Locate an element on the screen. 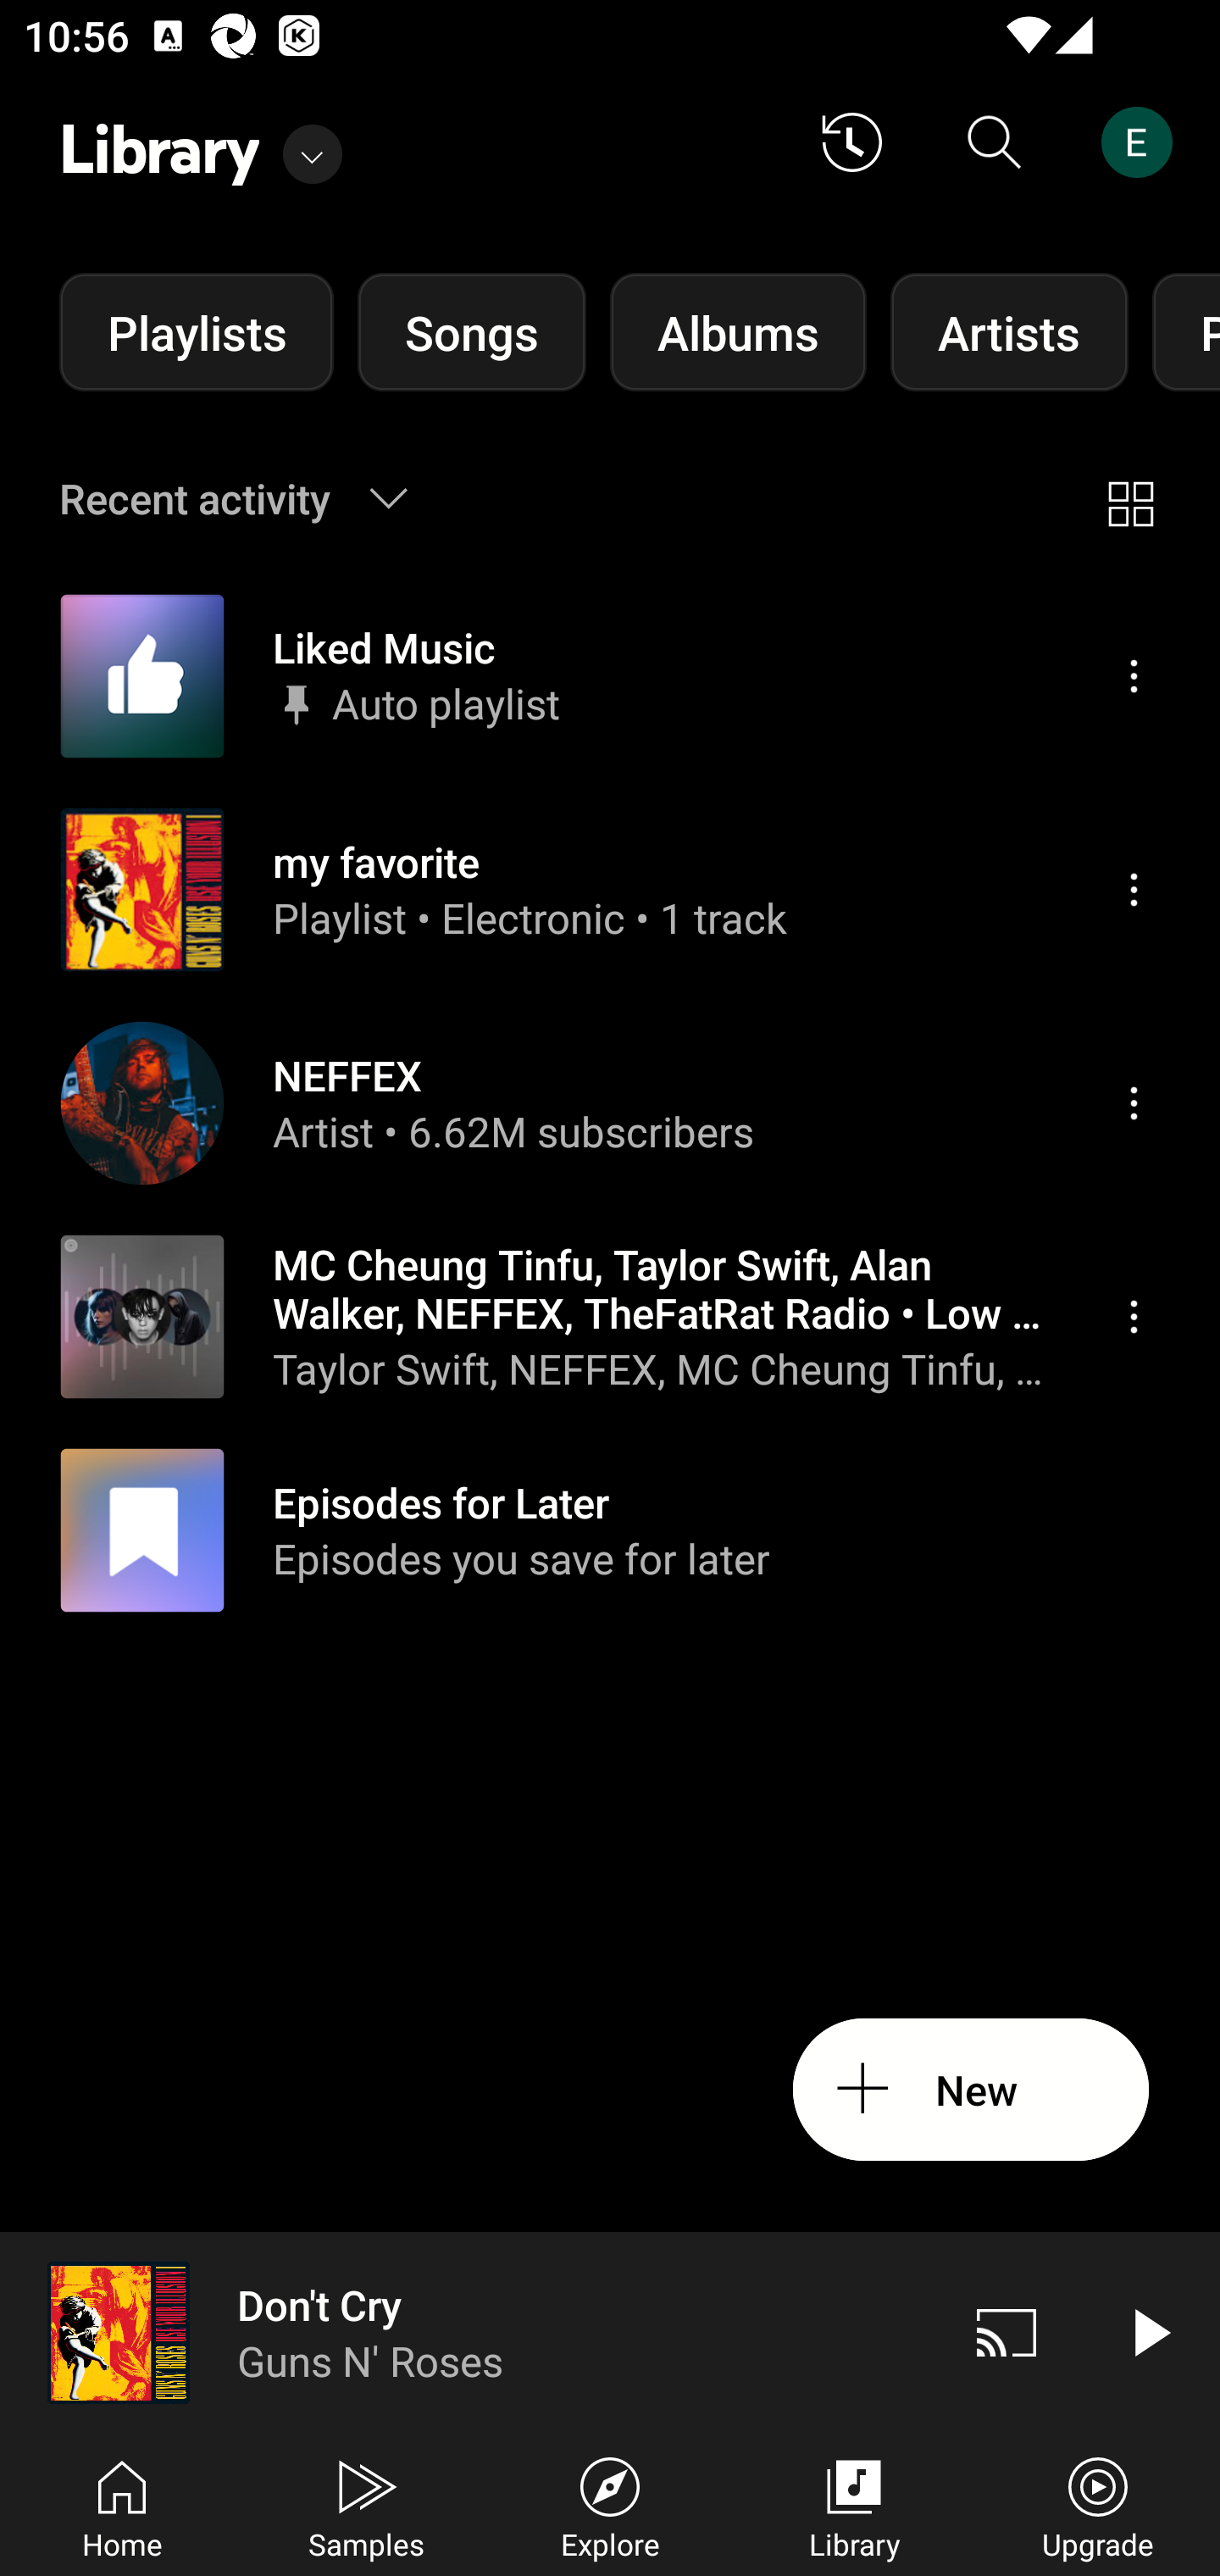 This screenshot has height=2576, width=1220. Explore is located at coordinates (610, 2505).